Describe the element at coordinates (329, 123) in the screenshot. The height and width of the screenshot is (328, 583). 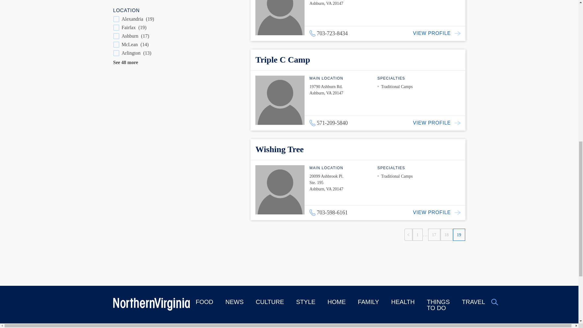
I see `571-209-5840` at that location.